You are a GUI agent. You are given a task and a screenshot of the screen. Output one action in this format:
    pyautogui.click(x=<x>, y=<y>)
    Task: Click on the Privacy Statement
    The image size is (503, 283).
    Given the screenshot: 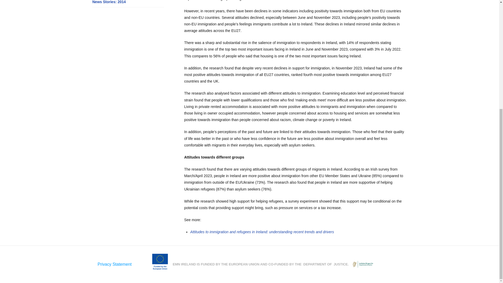 What is the action you would take?
    pyautogui.click(x=114, y=264)
    